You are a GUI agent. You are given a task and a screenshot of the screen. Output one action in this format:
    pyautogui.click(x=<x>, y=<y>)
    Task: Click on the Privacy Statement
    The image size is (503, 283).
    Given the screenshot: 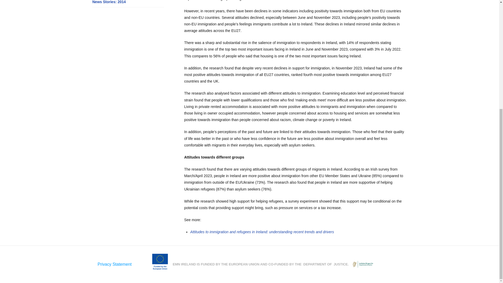 What is the action you would take?
    pyautogui.click(x=114, y=264)
    